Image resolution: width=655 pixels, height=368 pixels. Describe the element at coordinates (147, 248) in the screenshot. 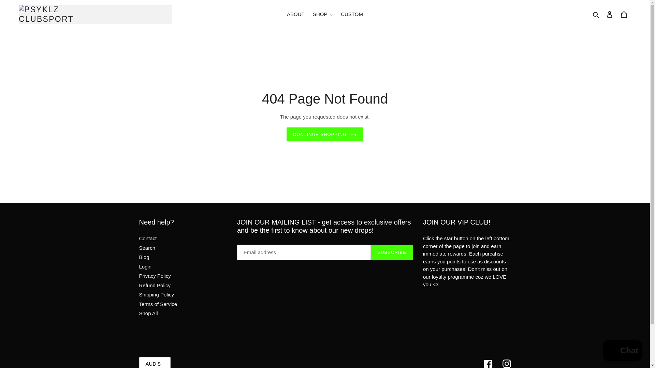

I see `Search` at that location.